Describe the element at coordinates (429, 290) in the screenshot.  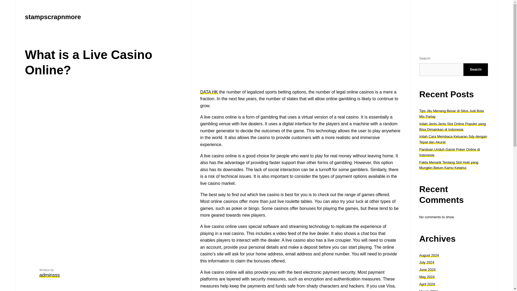
I see `March 2024` at that location.